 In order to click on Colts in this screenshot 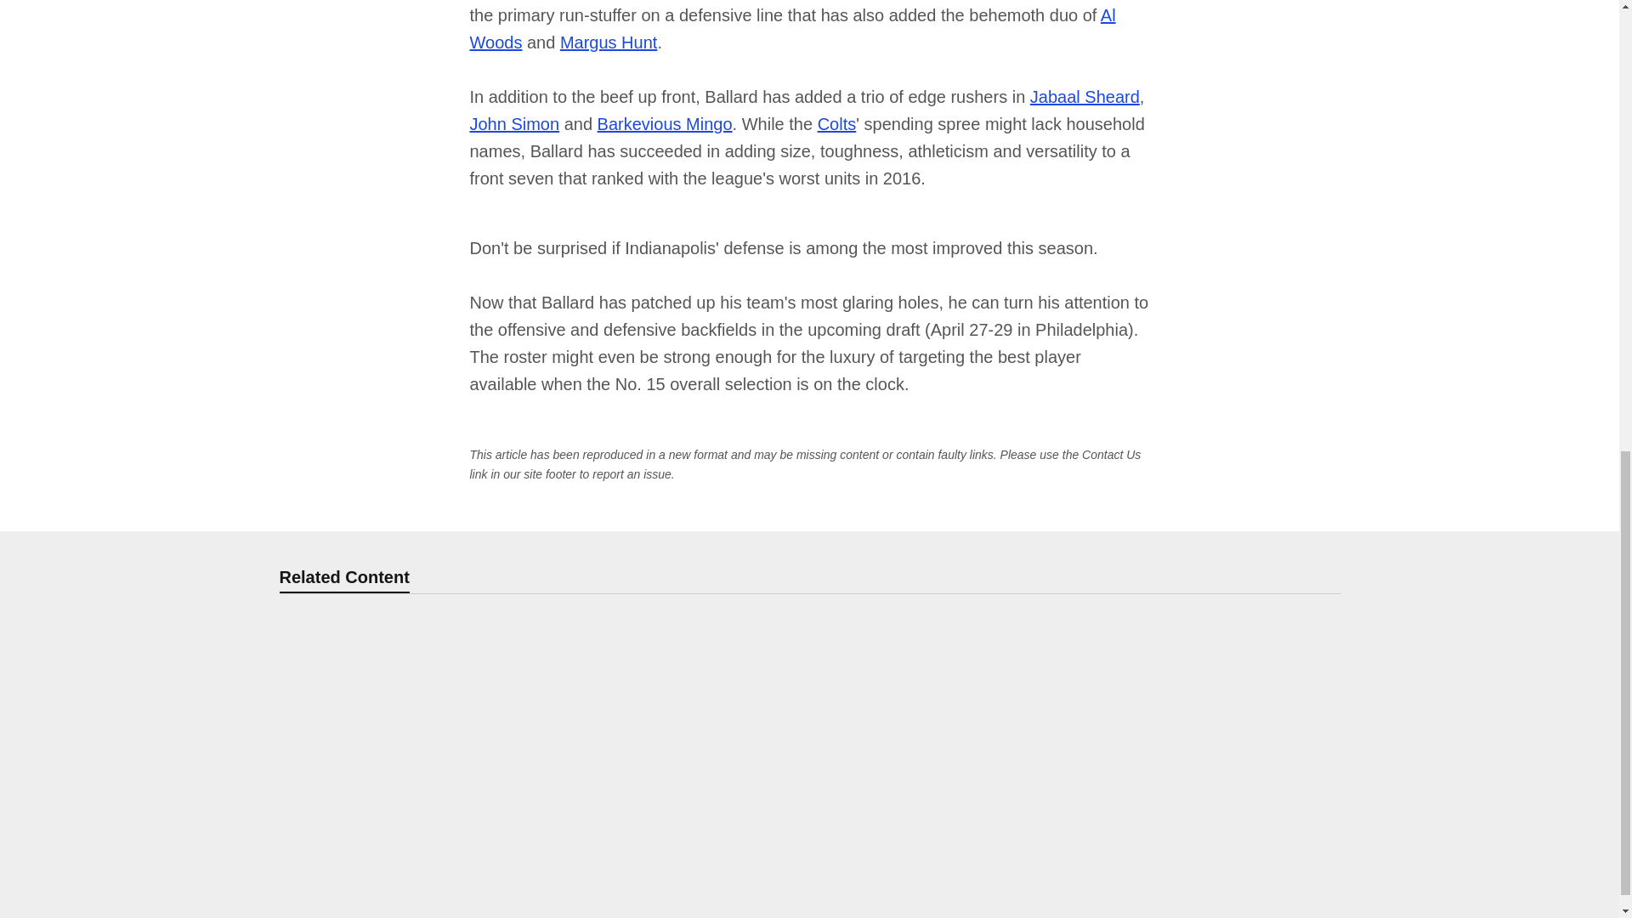, I will do `click(836, 124)`.